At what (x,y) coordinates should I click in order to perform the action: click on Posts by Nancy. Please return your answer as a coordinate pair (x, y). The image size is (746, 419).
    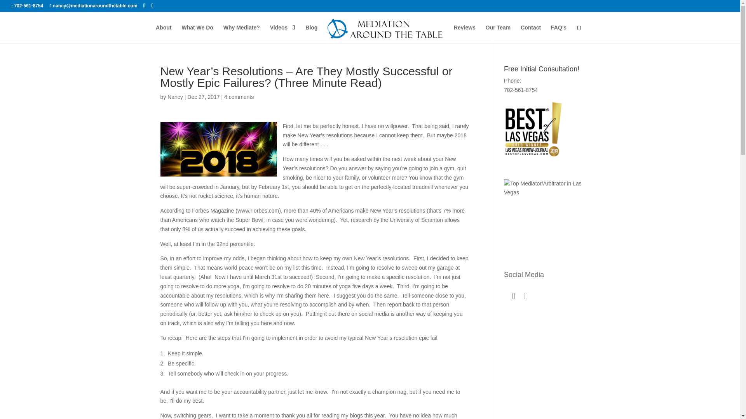
    Looking at the image, I should click on (175, 97).